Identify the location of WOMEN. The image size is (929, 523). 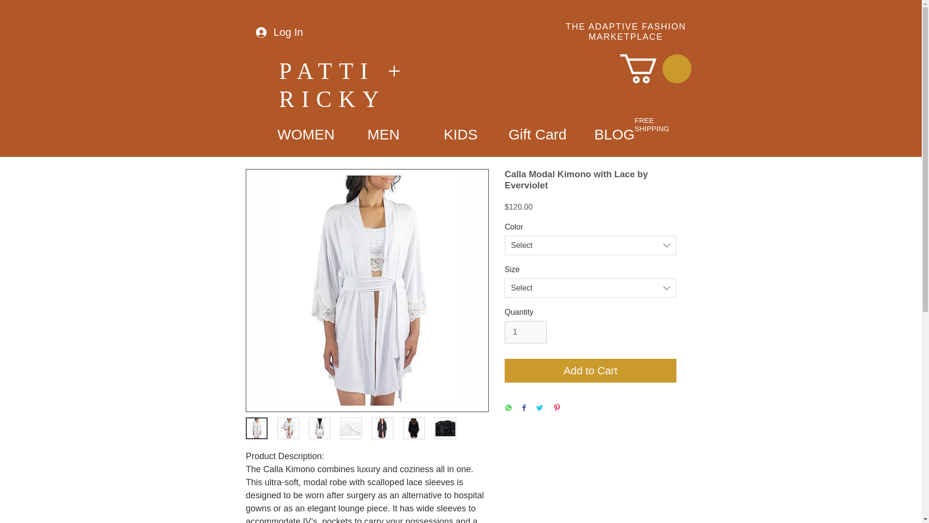
(306, 134).